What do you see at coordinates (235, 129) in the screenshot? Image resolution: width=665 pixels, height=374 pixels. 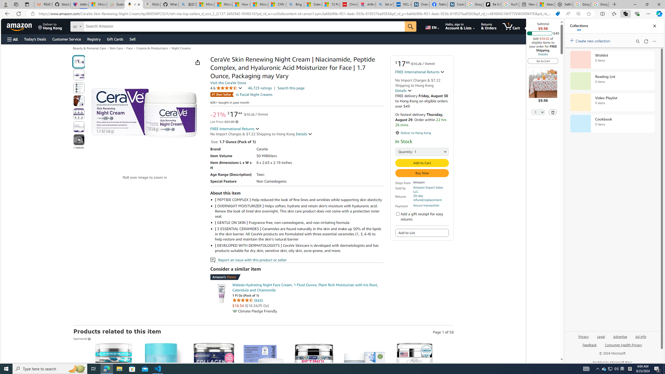 I see `FREE International Returns ` at bounding box center [235, 129].